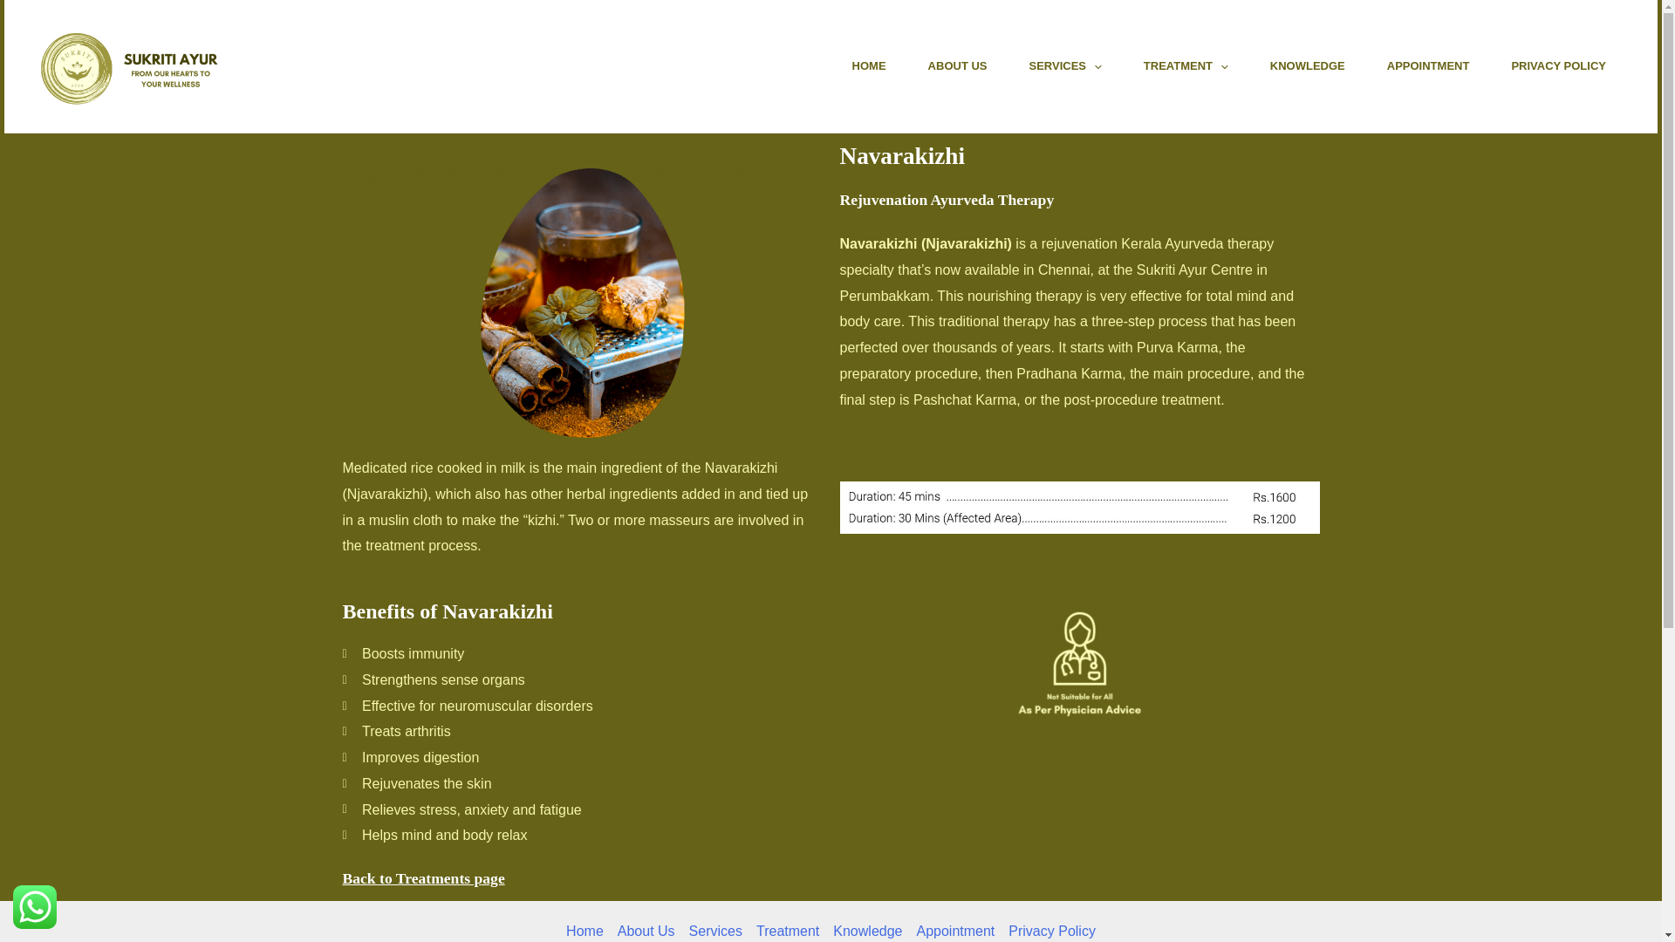  Describe the element at coordinates (1428, 65) in the screenshot. I see `APPOINTMENT` at that location.